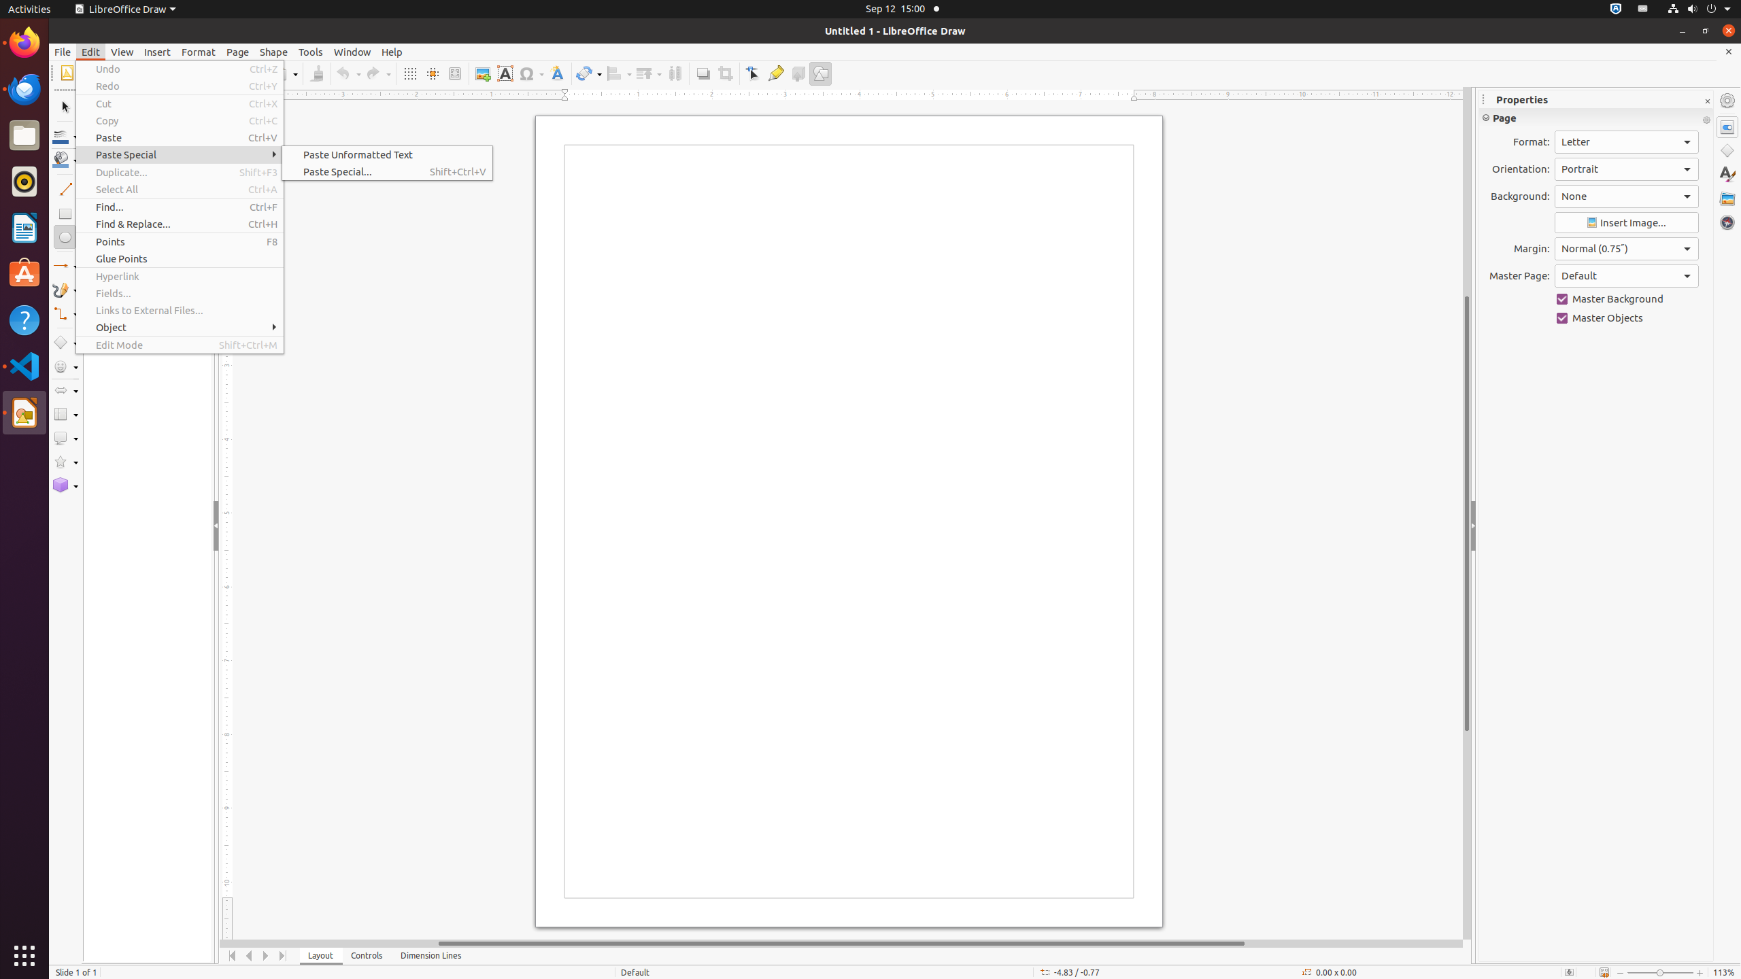 This screenshot has height=979, width=1741. Describe the element at coordinates (180, 224) in the screenshot. I see `Find & Replace...` at that location.